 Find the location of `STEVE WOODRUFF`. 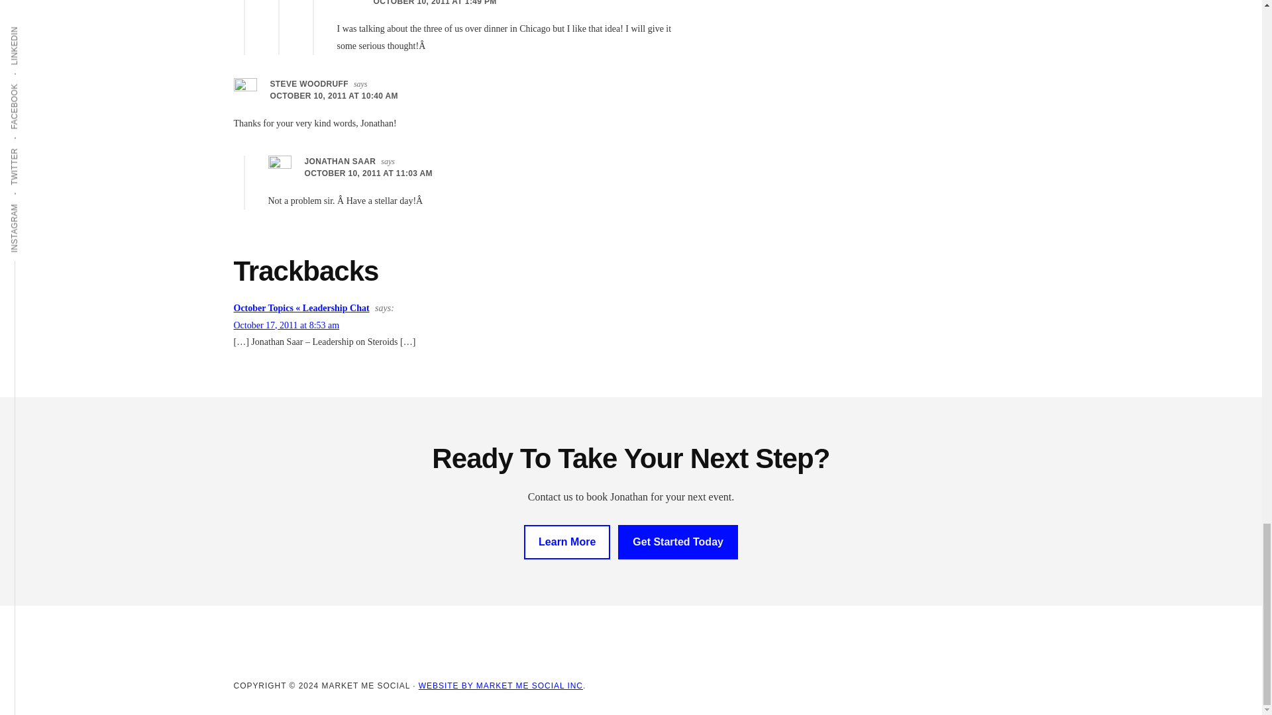

STEVE WOODRUFF is located at coordinates (309, 83).